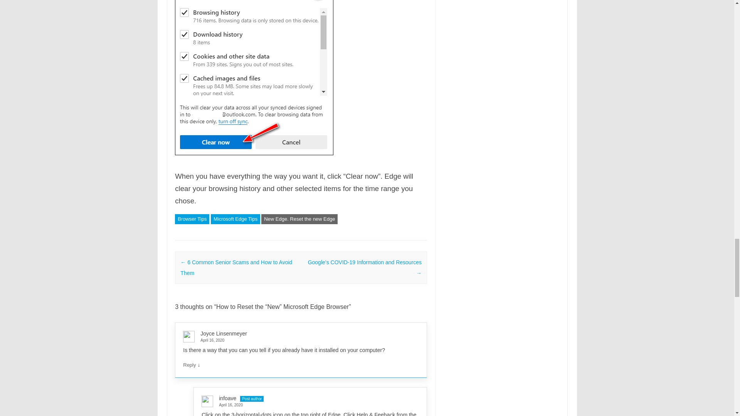  What do you see at coordinates (307, 405) in the screenshot?
I see `April 16, 2020` at bounding box center [307, 405].